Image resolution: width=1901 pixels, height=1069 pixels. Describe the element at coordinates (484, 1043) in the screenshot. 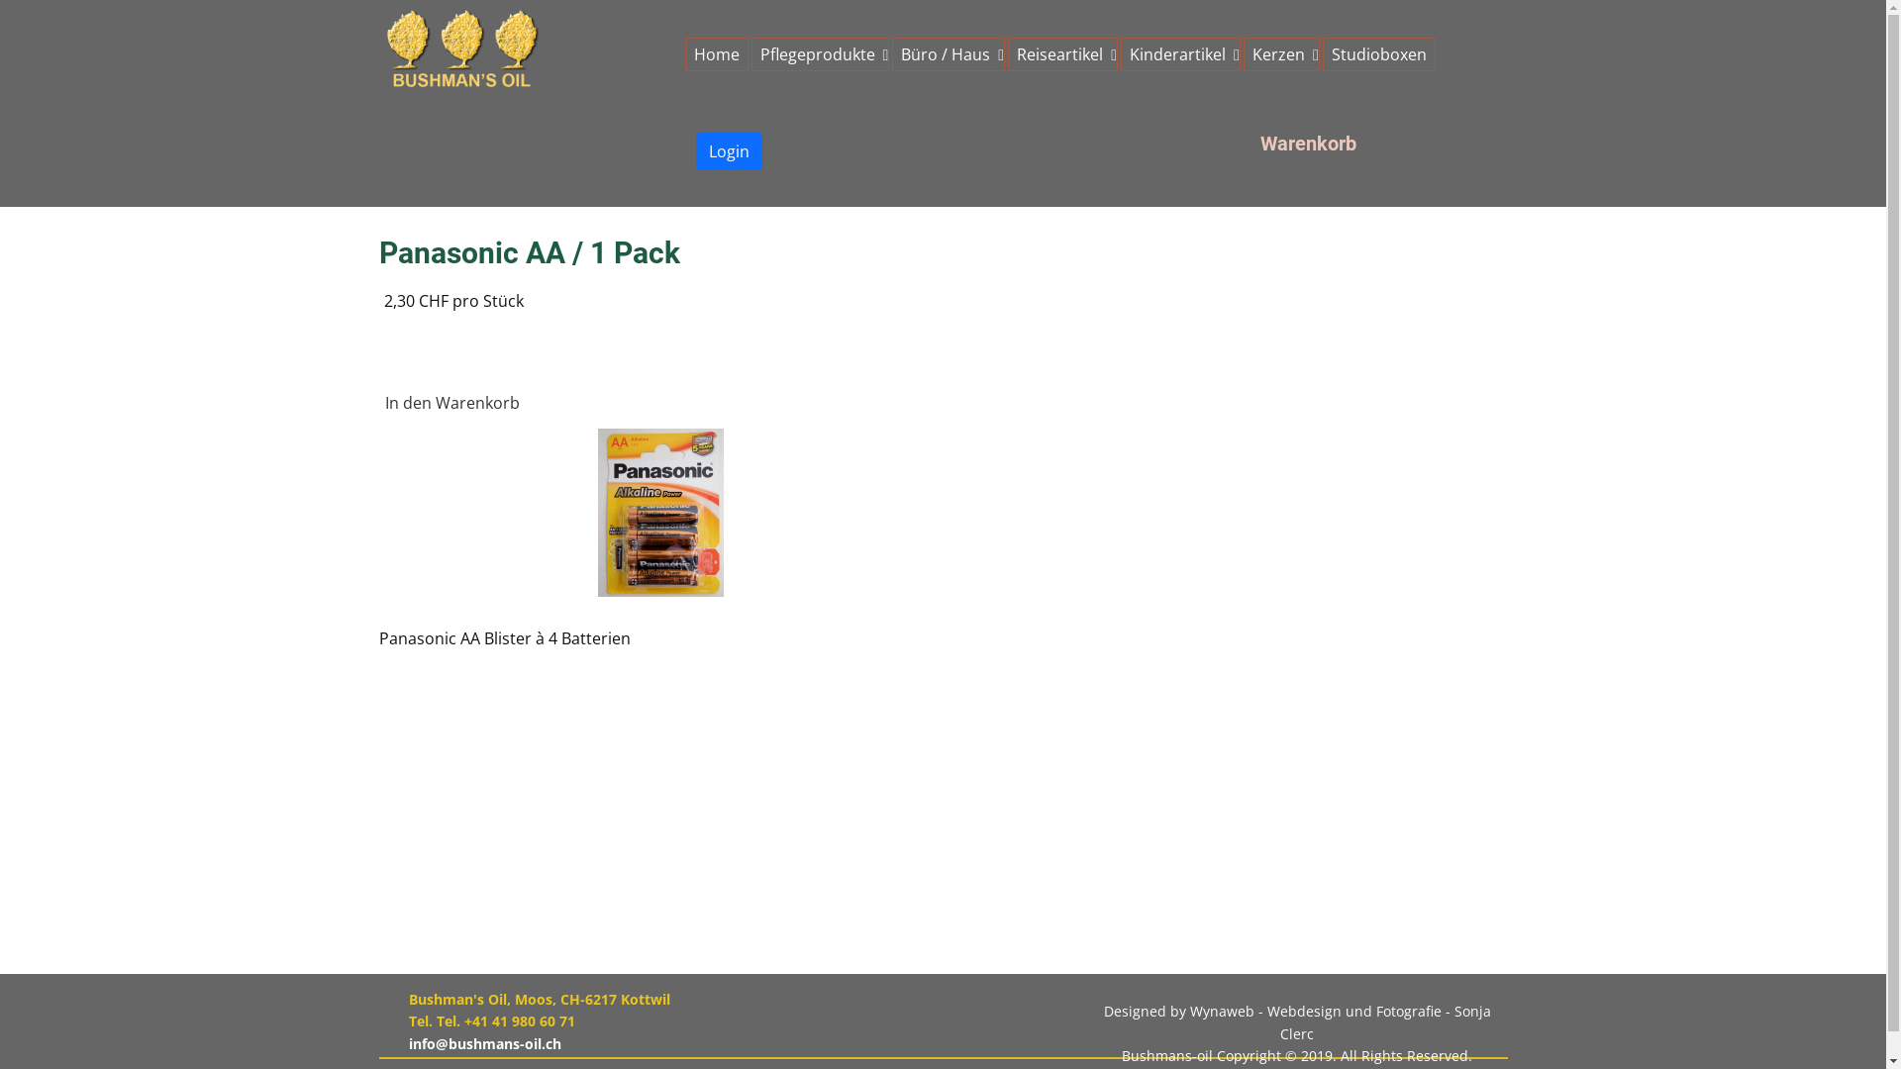

I see `info@bushmans-oil.ch` at that location.